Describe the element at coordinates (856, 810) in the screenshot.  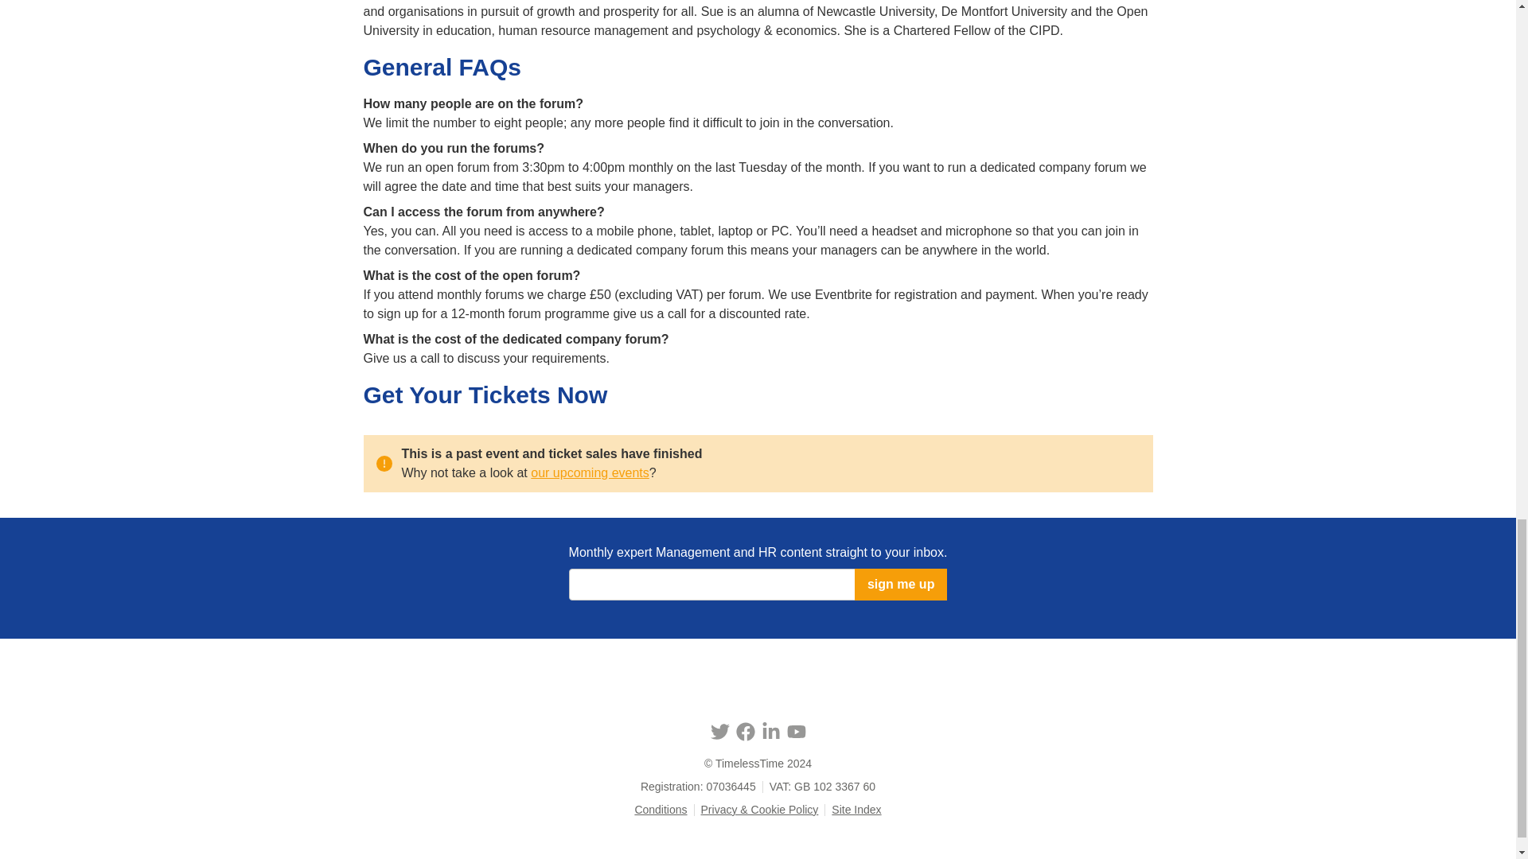
I see `Site Index` at that location.